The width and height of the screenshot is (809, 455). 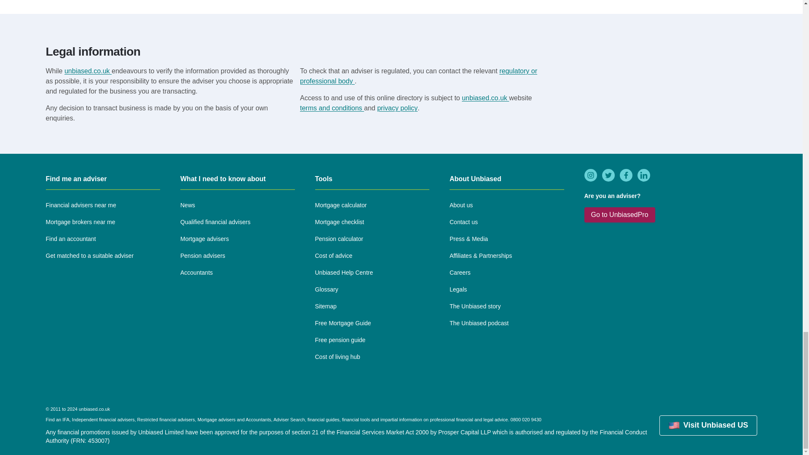 I want to click on unbiased.co.uk, so click(x=485, y=98).